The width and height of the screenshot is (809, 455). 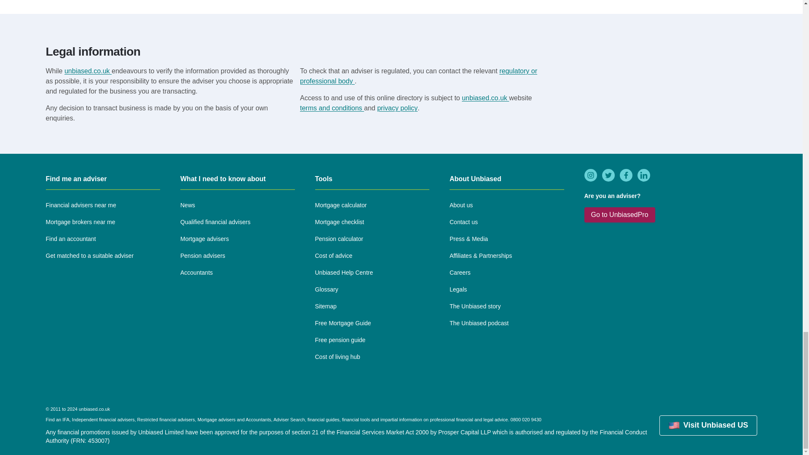 I want to click on unbiased.co.uk, so click(x=485, y=98).